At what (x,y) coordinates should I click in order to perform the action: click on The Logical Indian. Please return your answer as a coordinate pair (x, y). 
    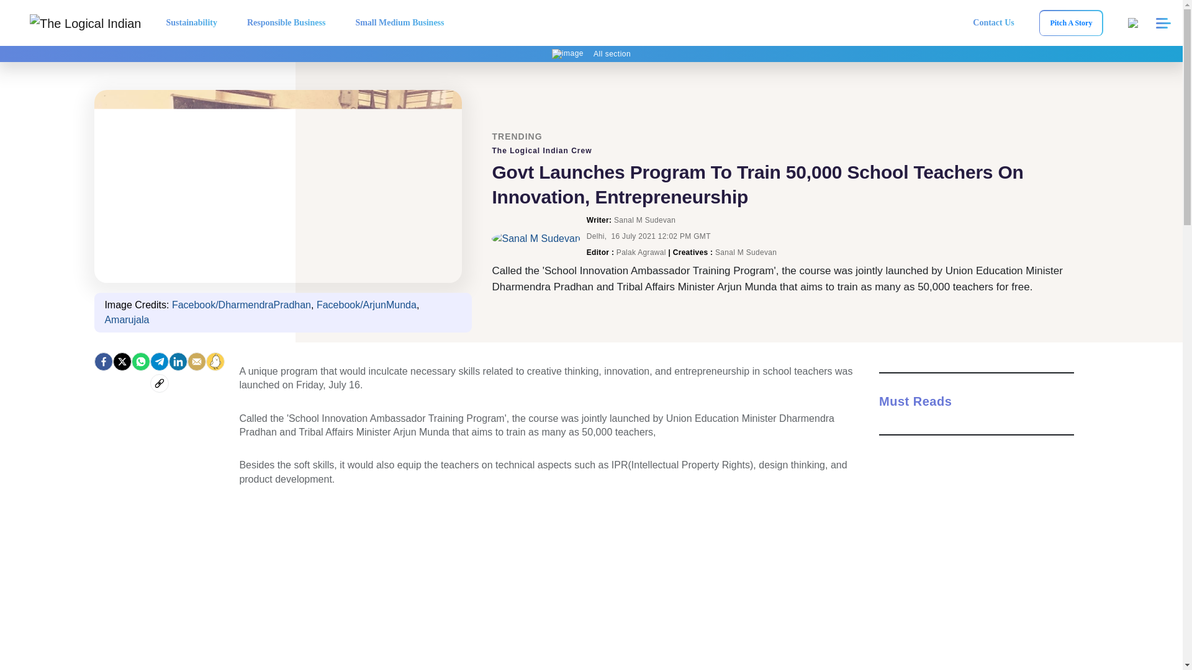
    Looking at the image, I should click on (85, 23).